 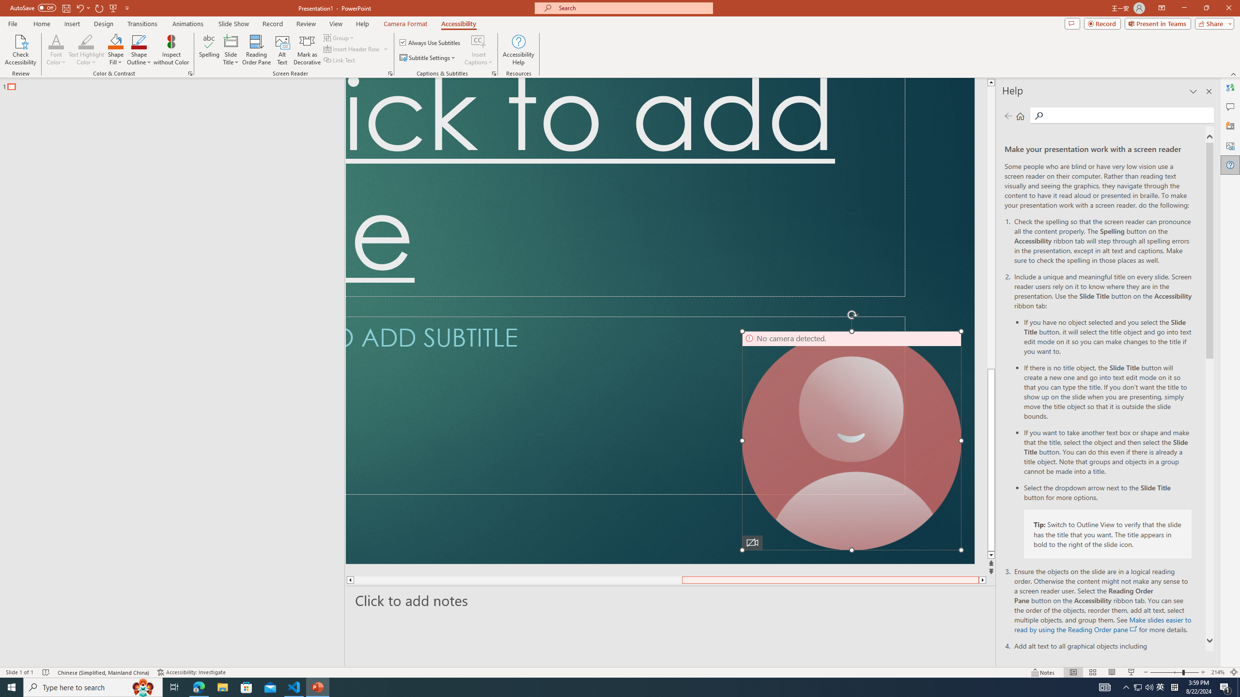 What do you see at coordinates (625, 187) in the screenshot?
I see `Title TextBox` at bounding box center [625, 187].